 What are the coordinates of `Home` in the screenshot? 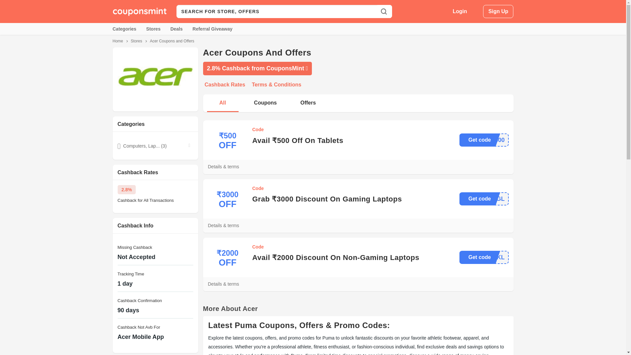 It's located at (118, 41).